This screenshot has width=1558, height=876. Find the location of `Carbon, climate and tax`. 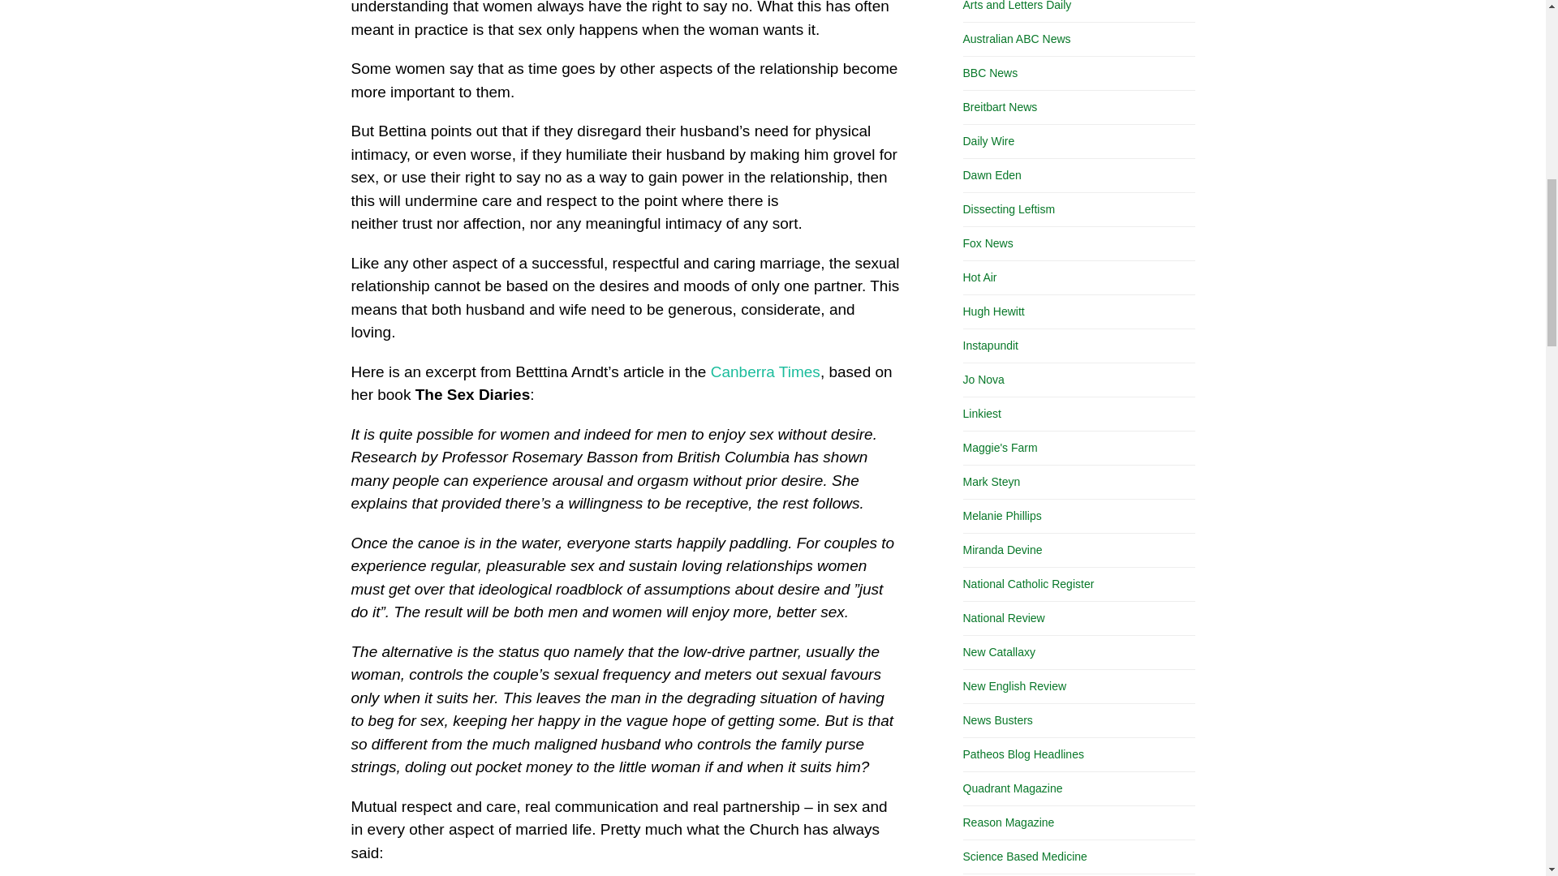

Carbon, climate and tax is located at coordinates (983, 380).